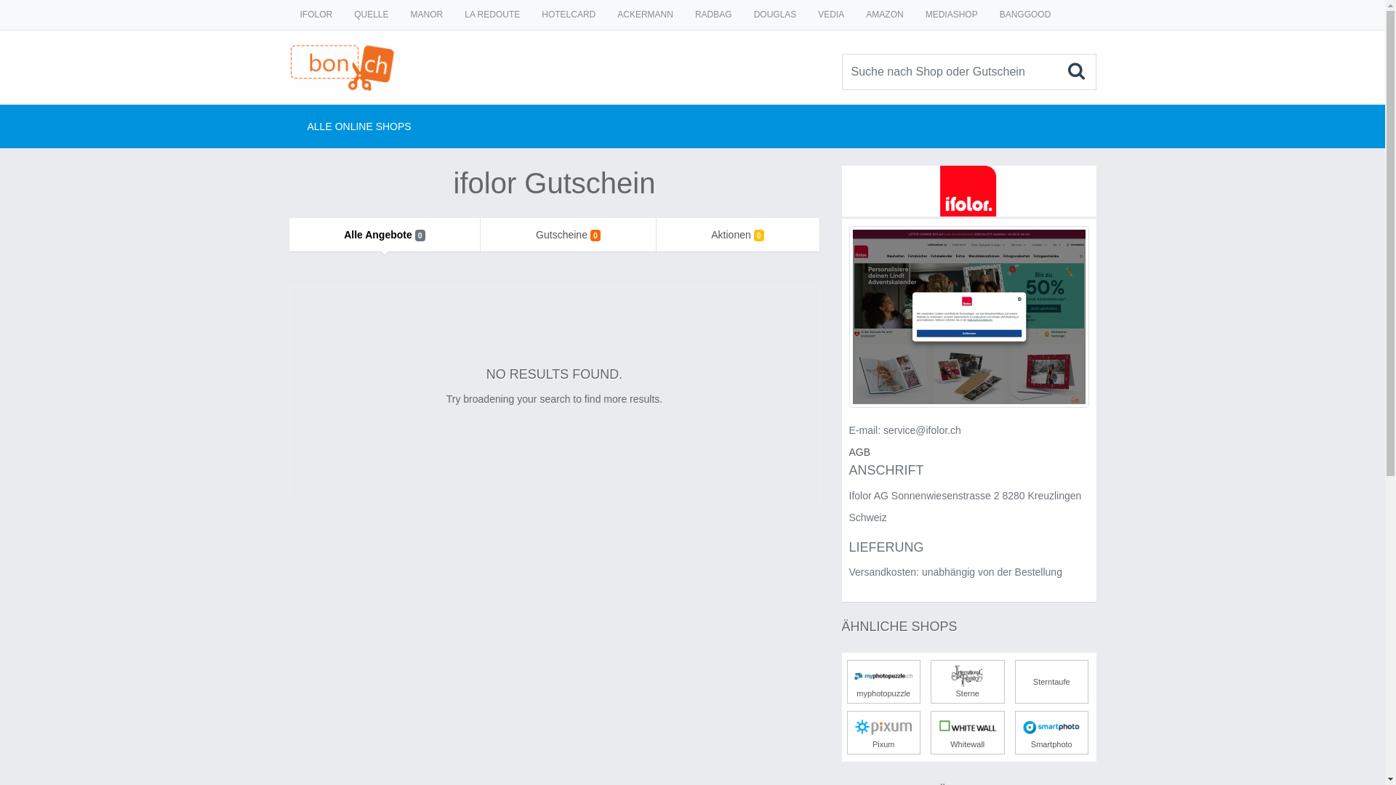 This screenshot has height=785, width=1396. Describe the element at coordinates (385, 235) in the screenshot. I see `Alle Angebote 0` at that location.